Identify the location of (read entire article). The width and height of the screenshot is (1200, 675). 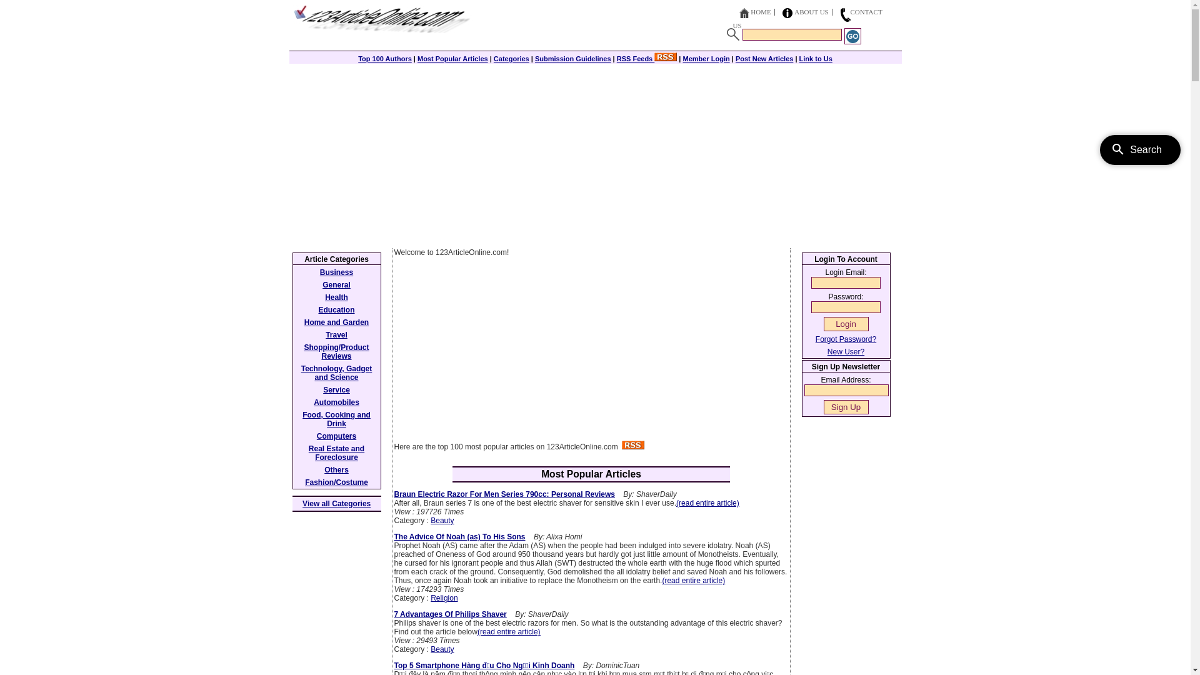
(694, 581).